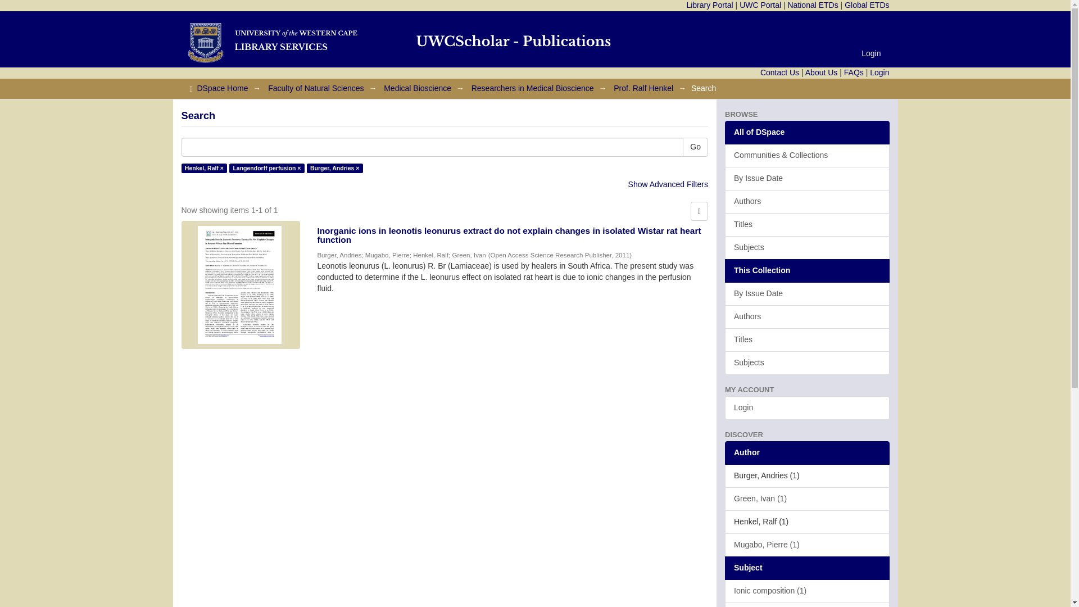  Describe the element at coordinates (668, 184) in the screenshot. I see `Show Advanced Filters` at that location.